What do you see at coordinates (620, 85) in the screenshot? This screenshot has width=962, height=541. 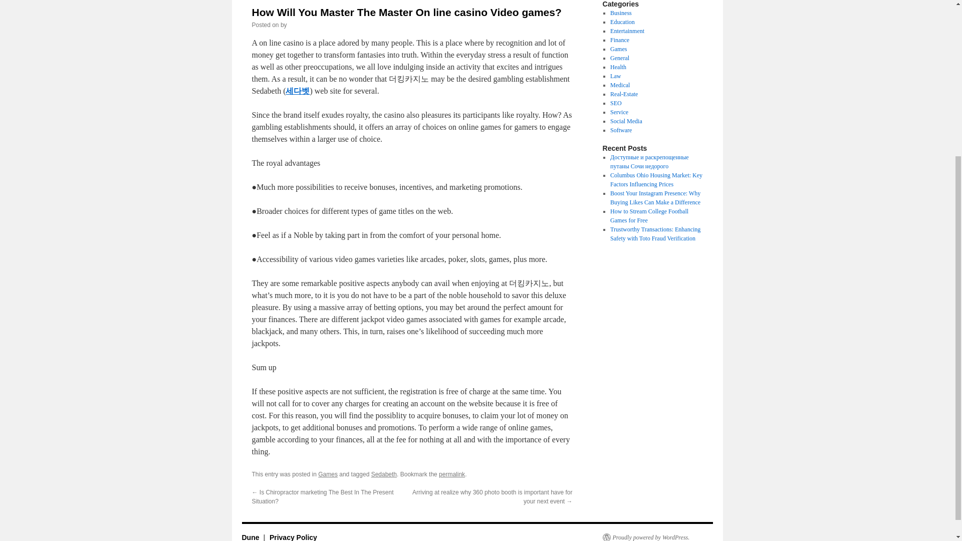 I see `Medical` at bounding box center [620, 85].